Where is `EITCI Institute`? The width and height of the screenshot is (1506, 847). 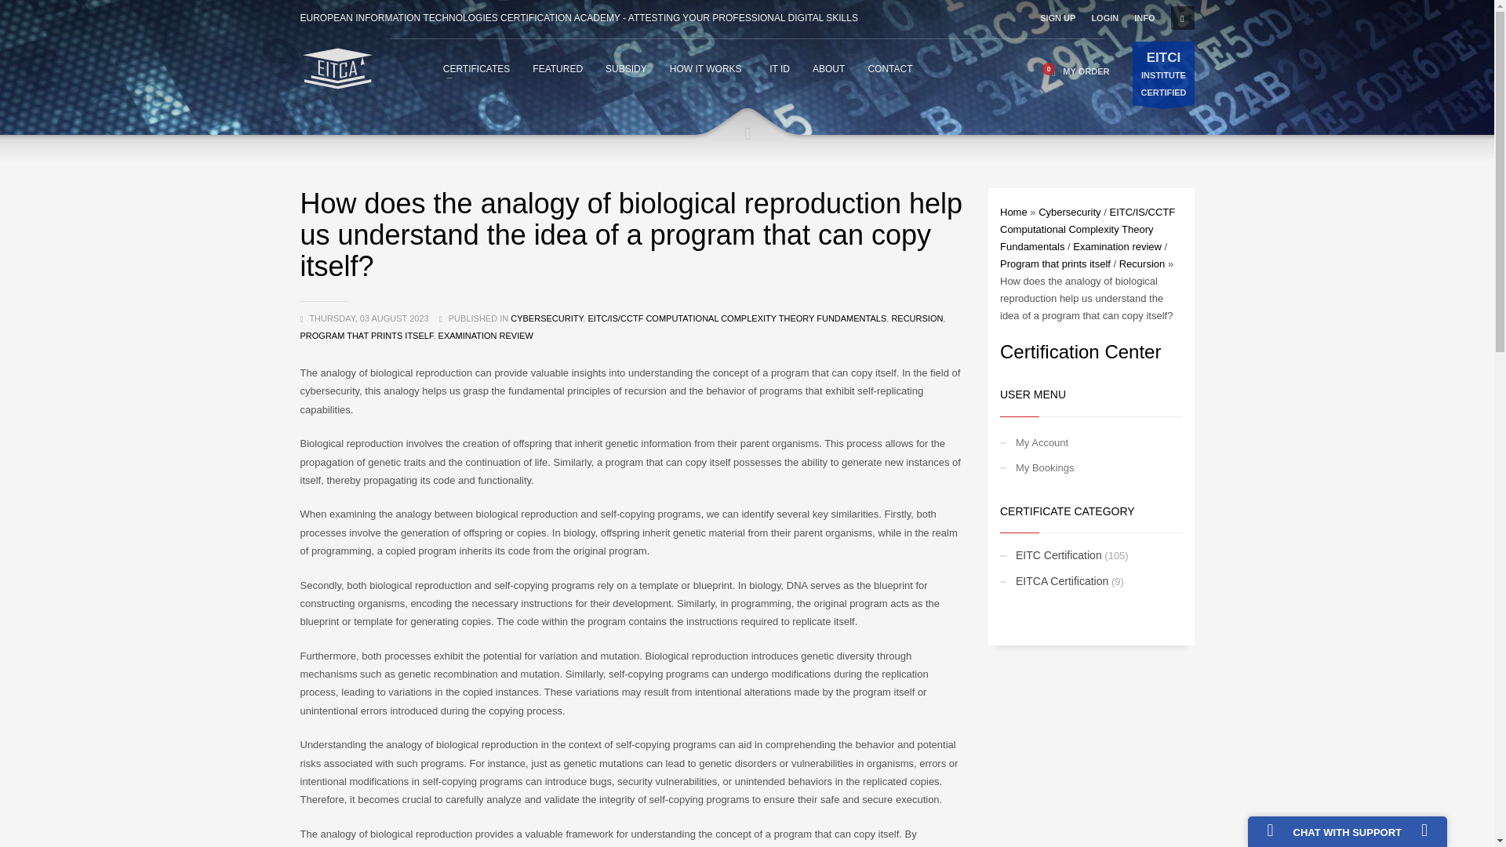
EITCI Institute is located at coordinates (1162, 72).